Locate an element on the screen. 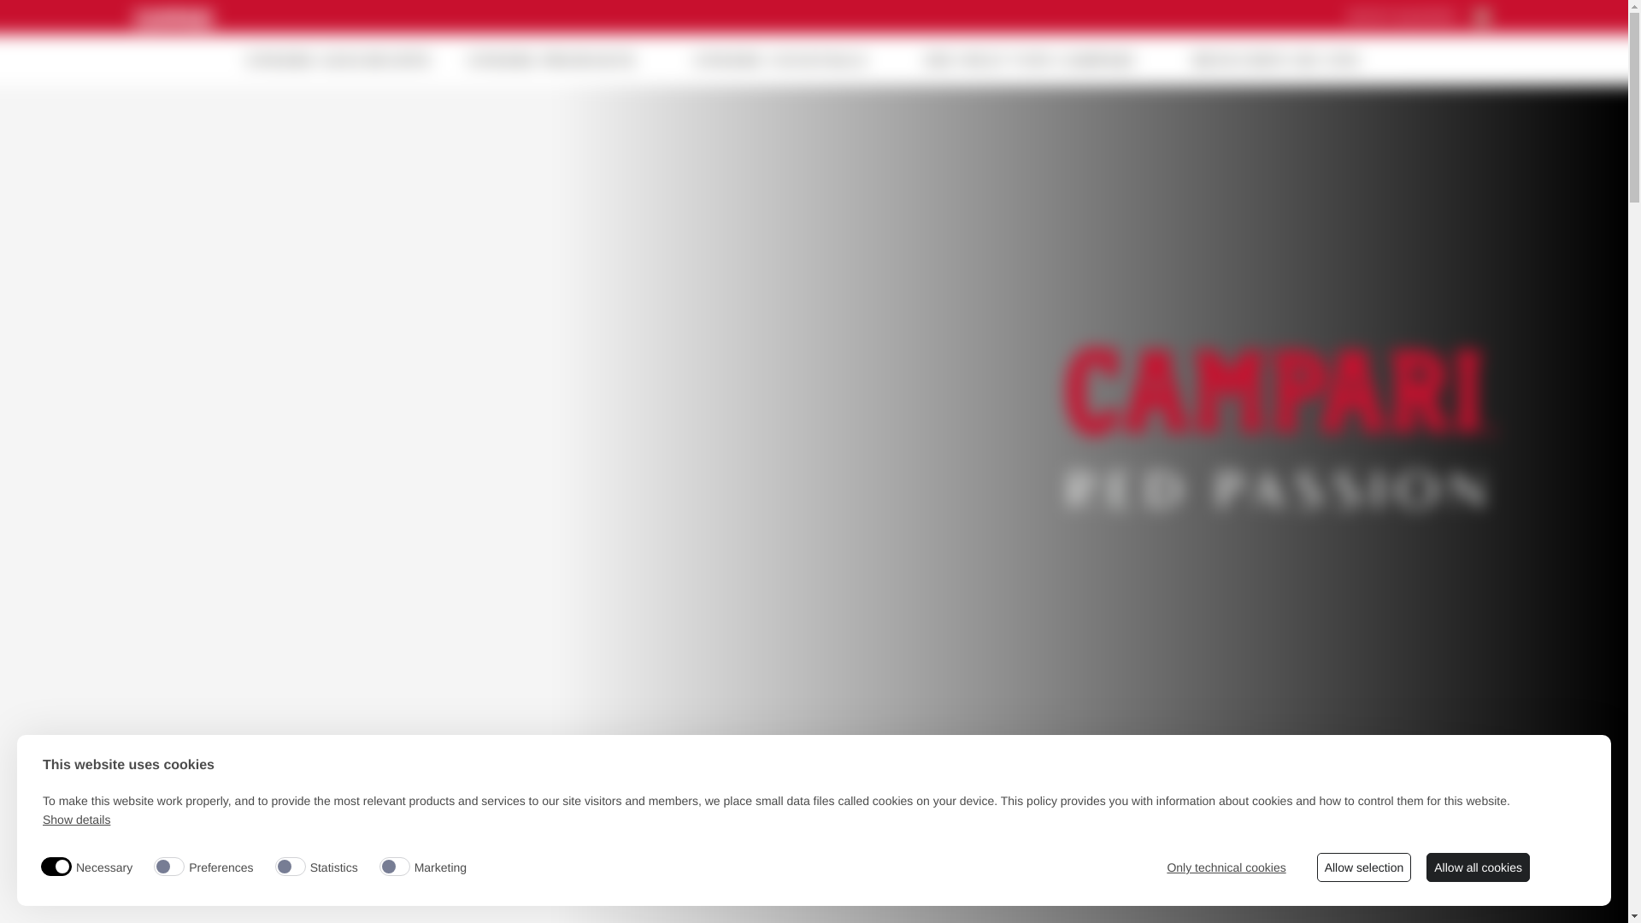 Image resolution: width=1641 pixels, height=923 pixels. UNSERE COCKTAILS is located at coordinates (1188, 62).